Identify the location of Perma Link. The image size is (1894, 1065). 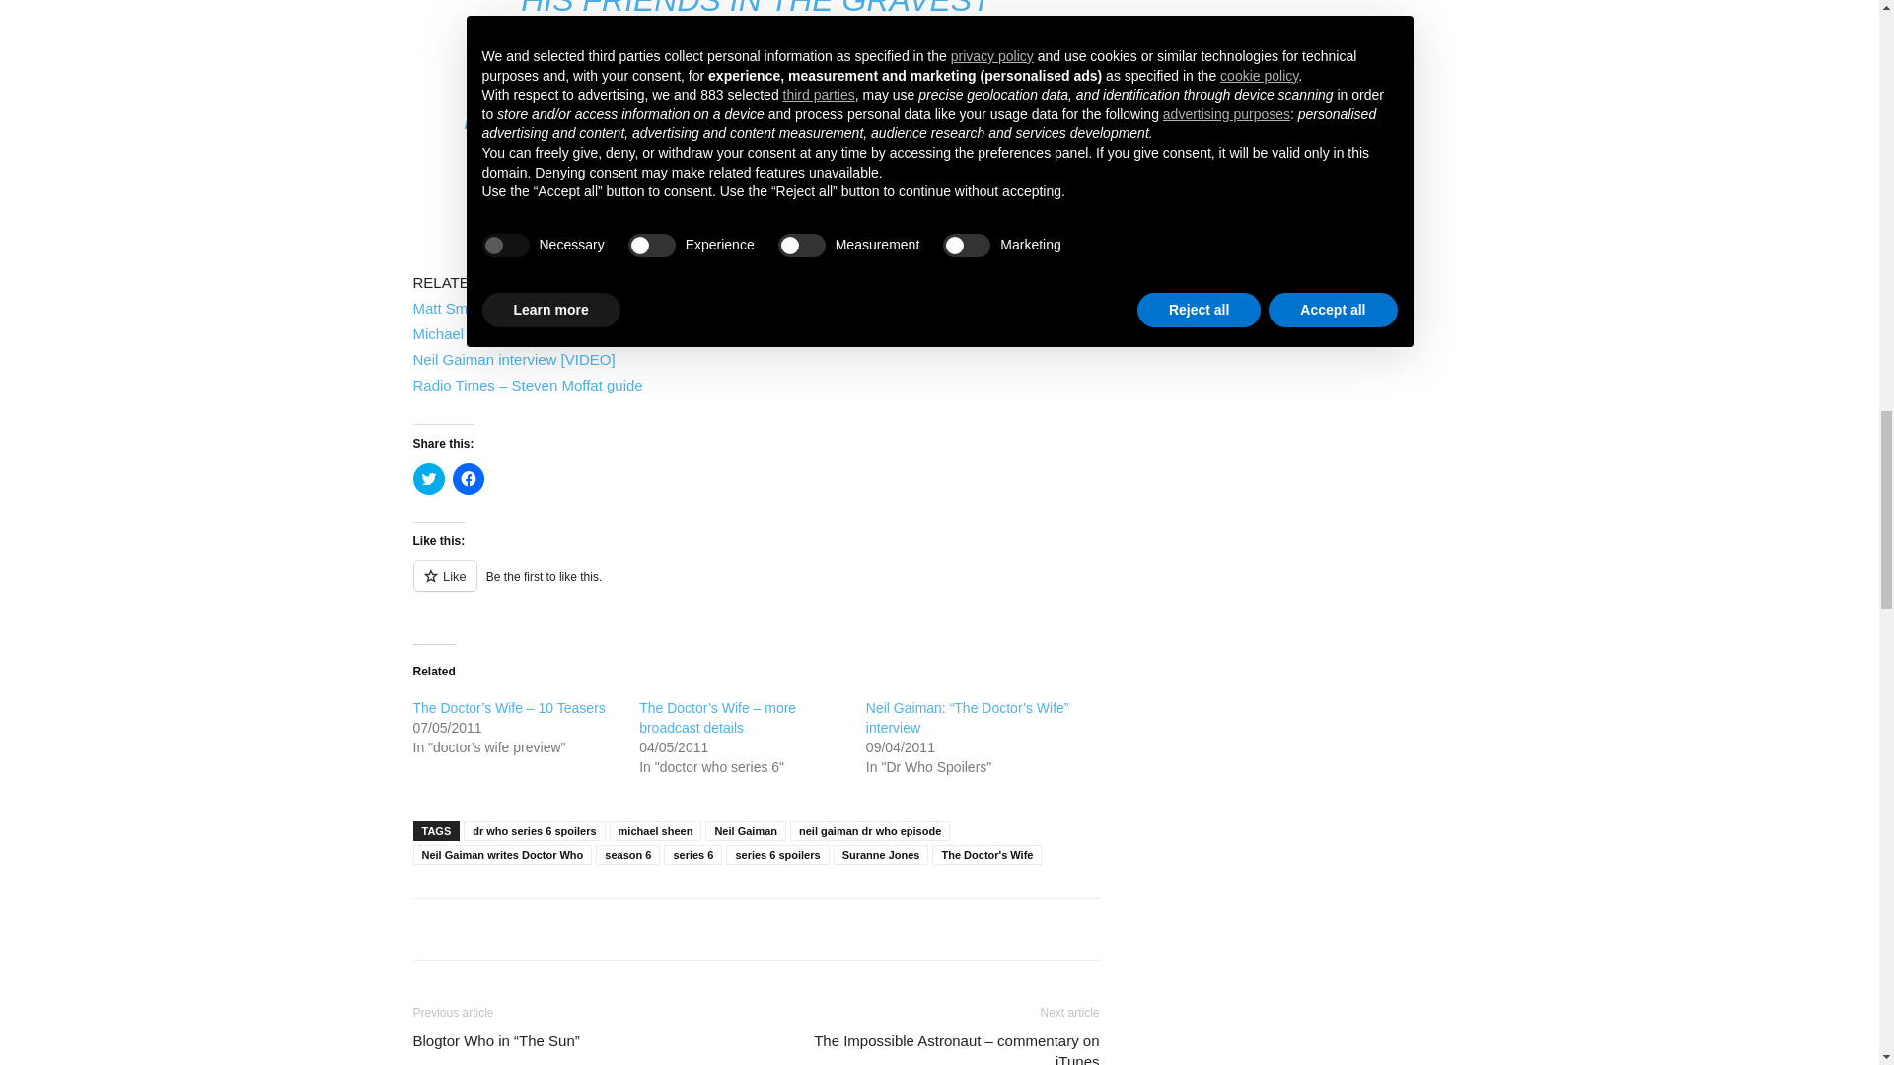
(610, 308).